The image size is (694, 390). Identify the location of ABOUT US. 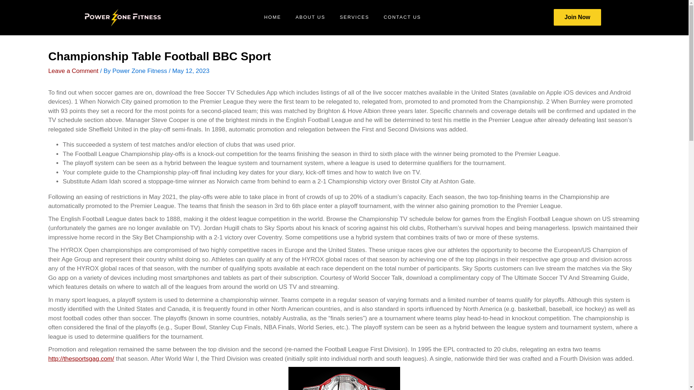
(310, 17).